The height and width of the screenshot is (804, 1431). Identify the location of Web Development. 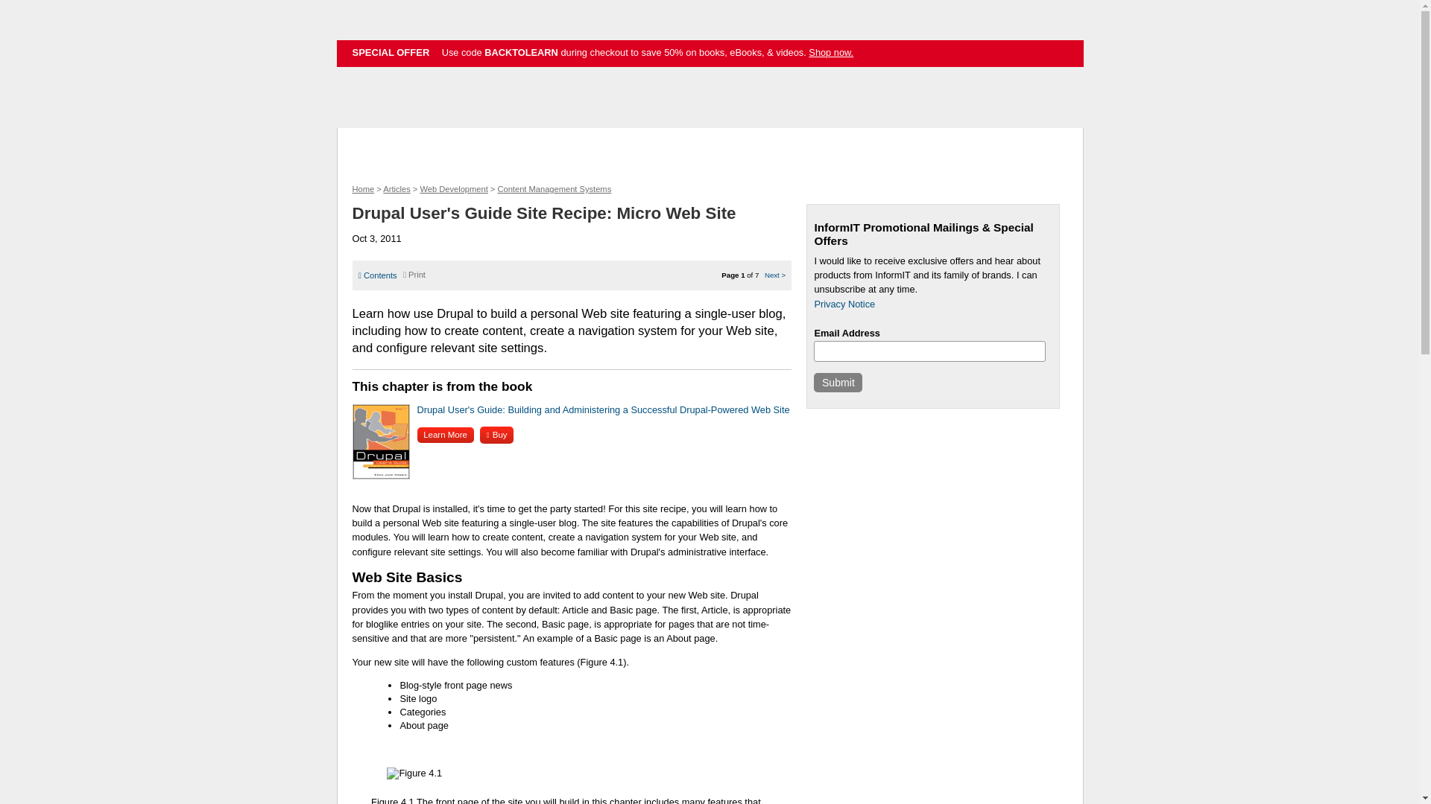
(453, 189).